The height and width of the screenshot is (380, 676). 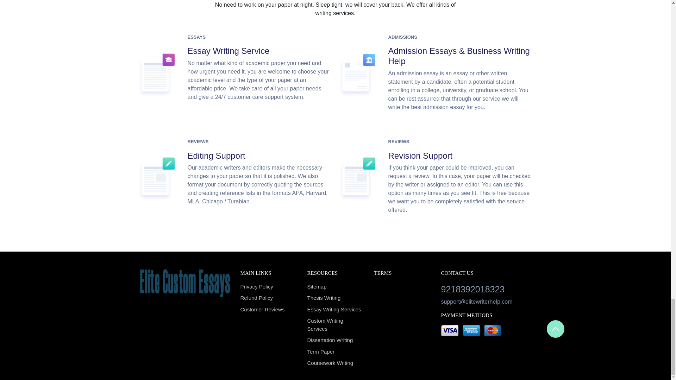 What do you see at coordinates (335, 352) in the screenshot?
I see `Term Paper` at bounding box center [335, 352].